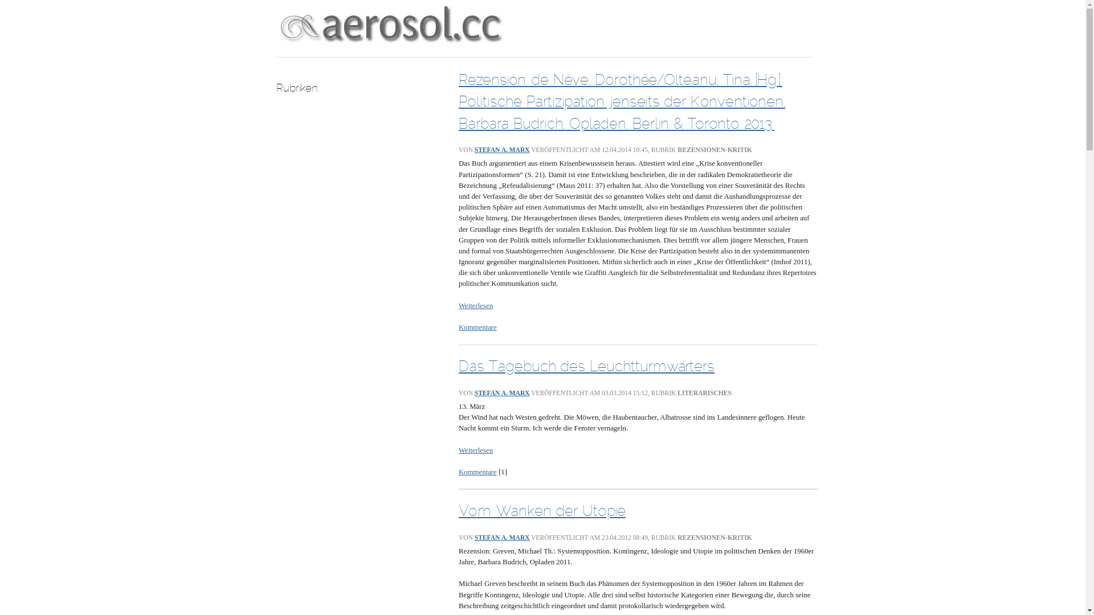  What do you see at coordinates (390, 23) in the screenshot?
I see `geniess die frische` at bounding box center [390, 23].